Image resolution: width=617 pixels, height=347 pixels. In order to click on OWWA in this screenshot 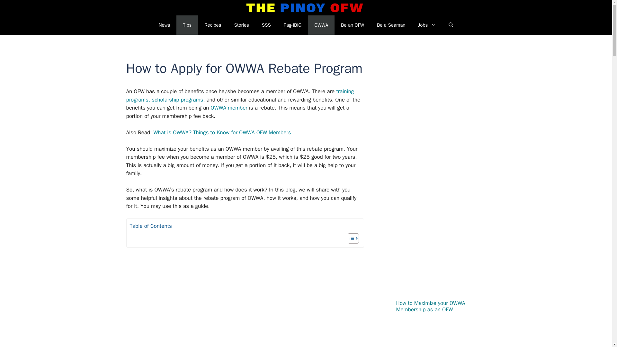, I will do `click(321, 25)`.